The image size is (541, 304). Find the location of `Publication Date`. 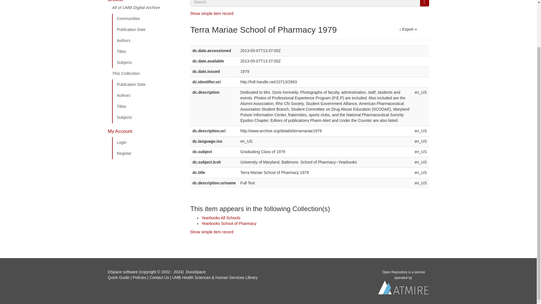

Publication Date is located at coordinates (147, 30).